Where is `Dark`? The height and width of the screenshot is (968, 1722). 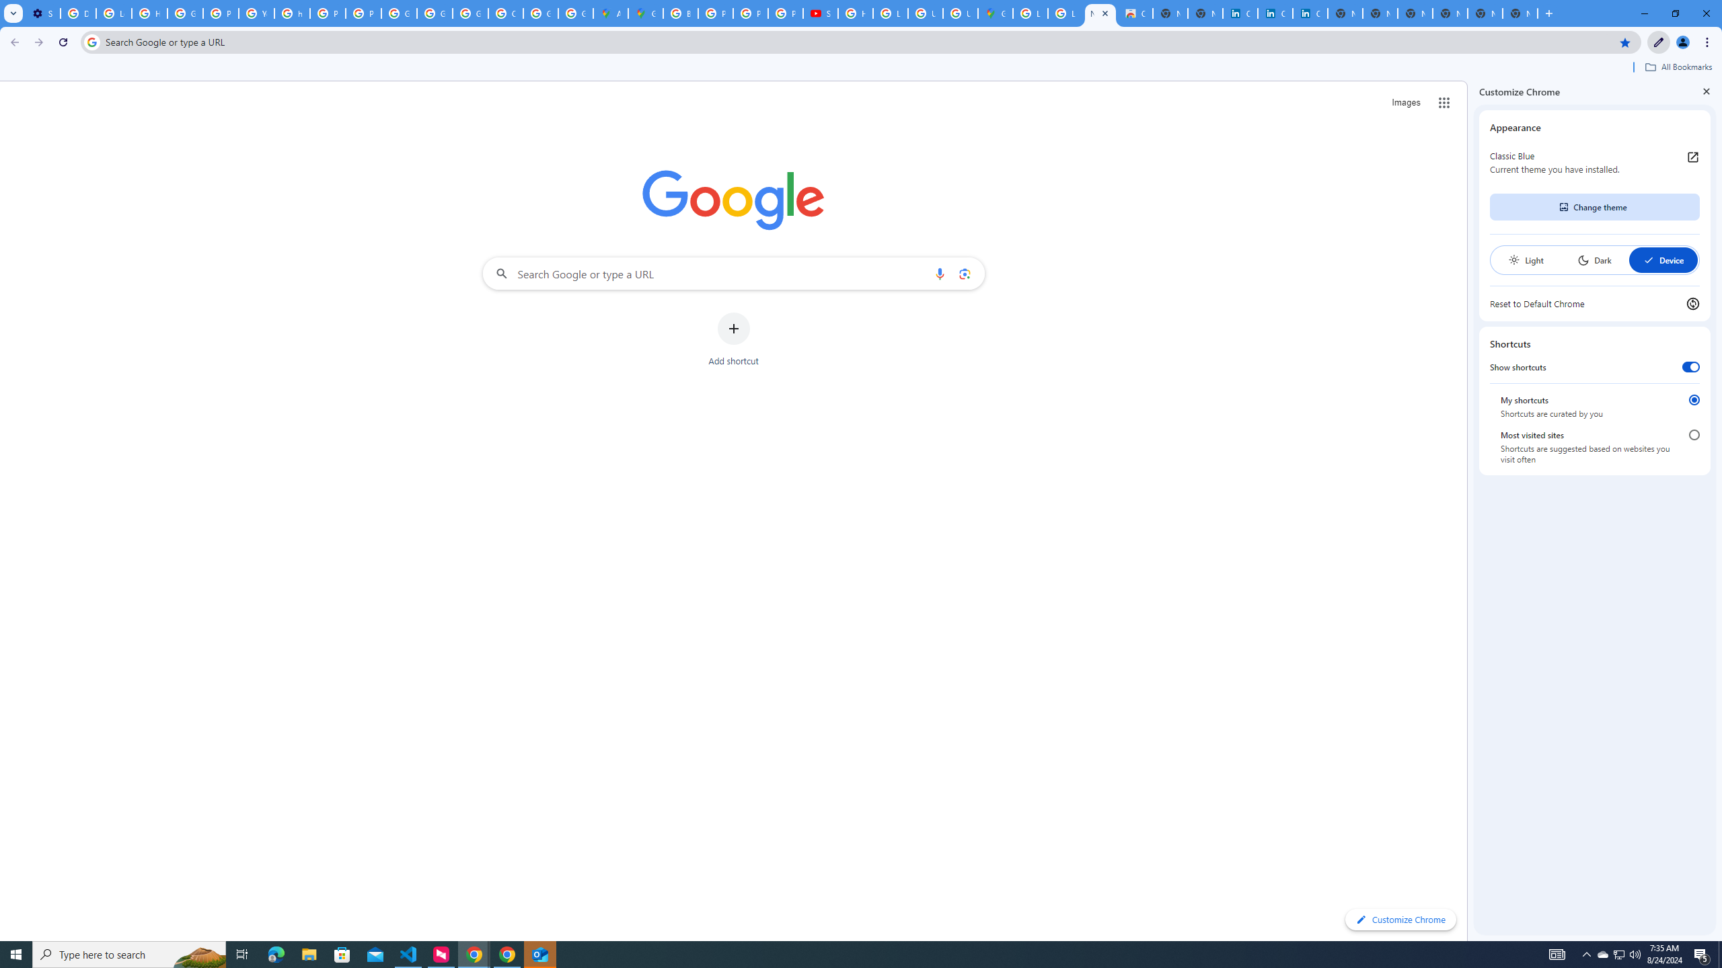 Dark is located at coordinates (1594, 260).